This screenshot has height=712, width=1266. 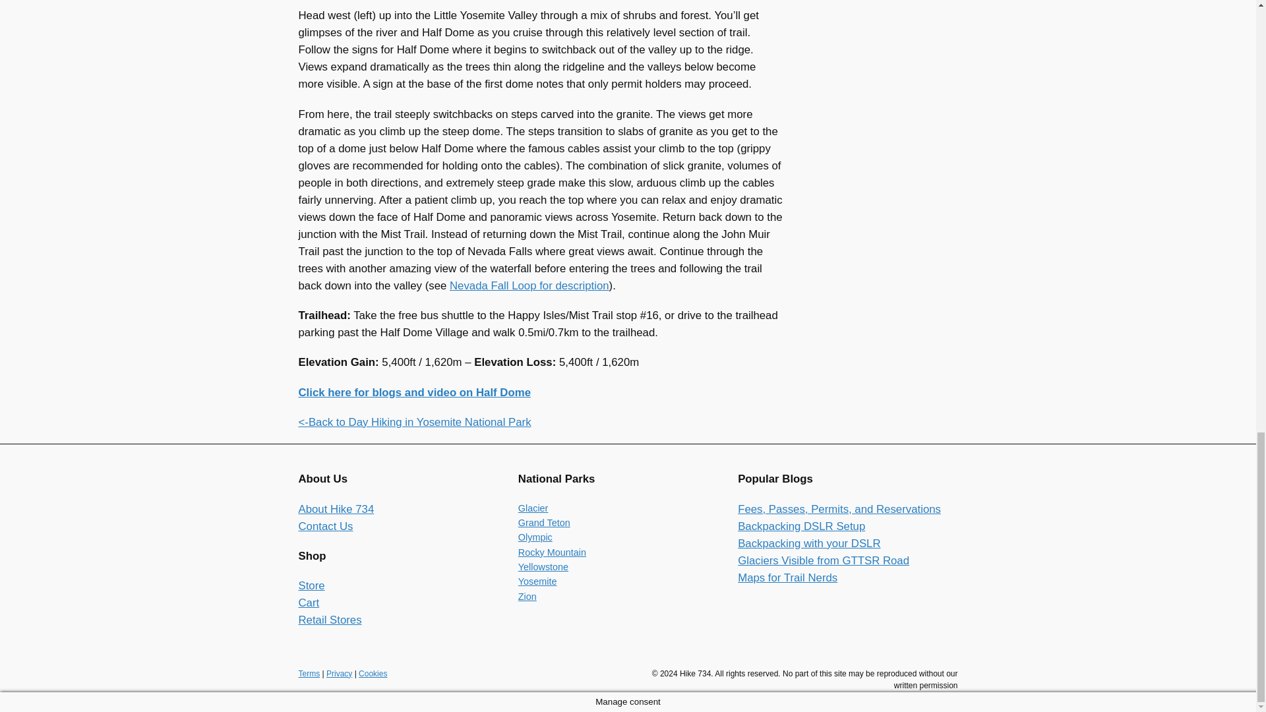 I want to click on Nevada Fall Loop for description, so click(x=529, y=285).